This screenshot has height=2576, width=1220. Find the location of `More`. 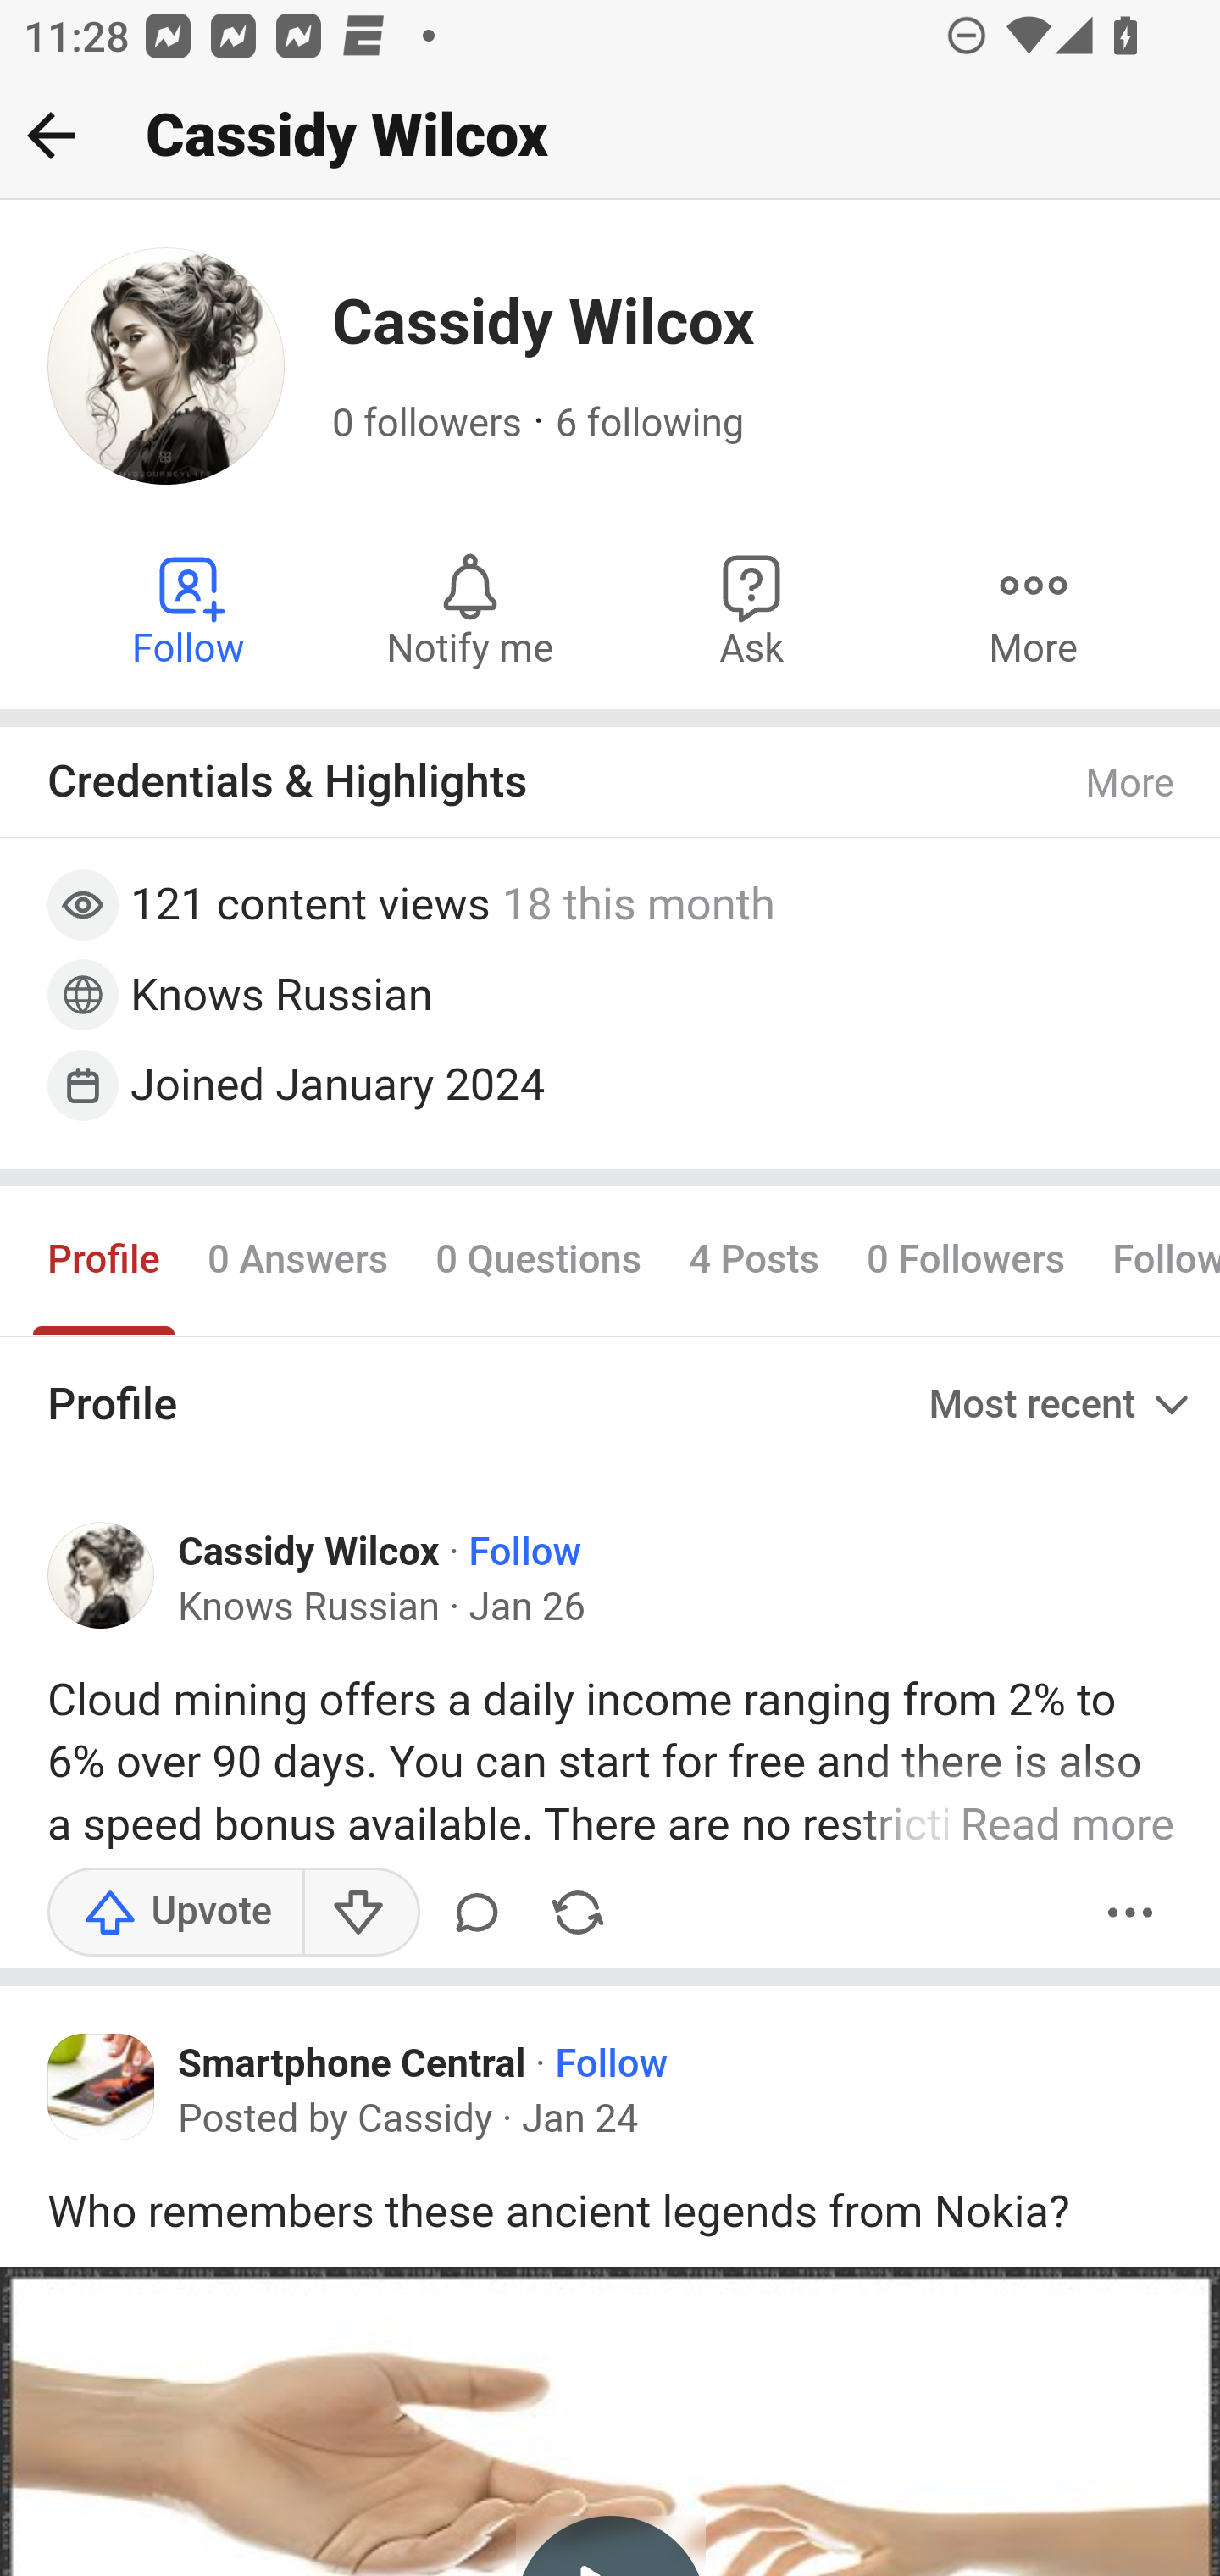

More is located at coordinates (1131, 784).